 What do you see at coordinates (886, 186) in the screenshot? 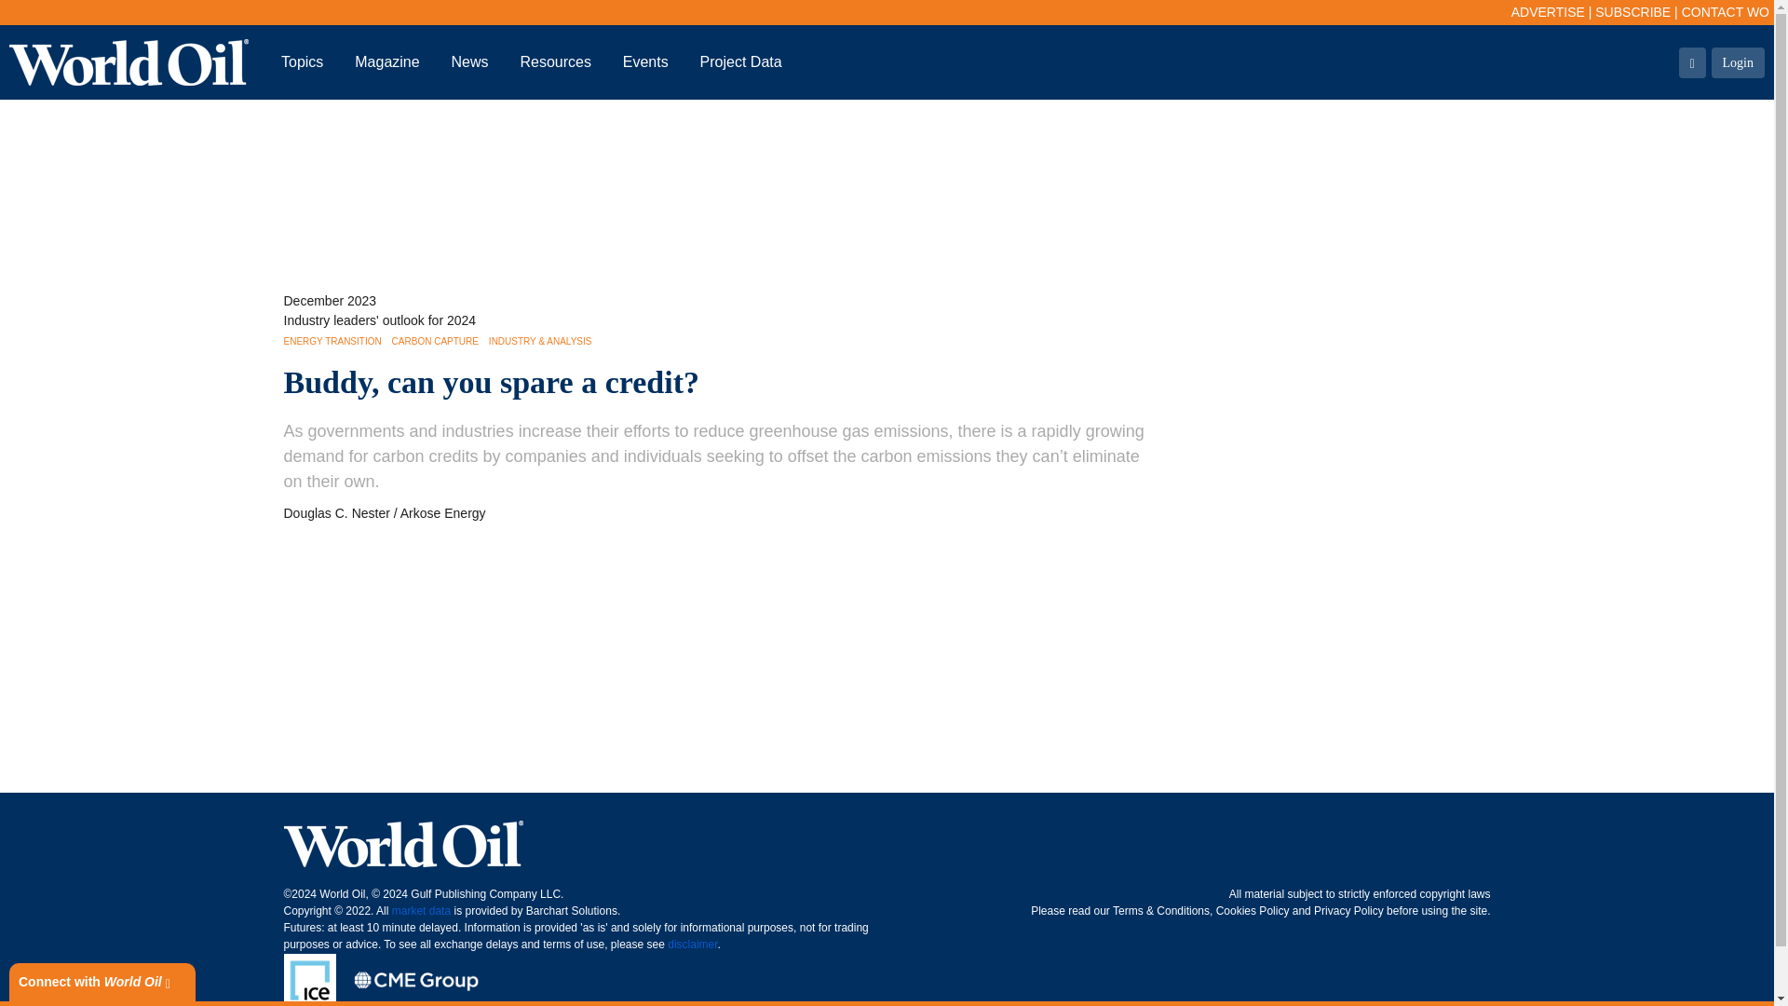
I see `3rd party ad content` at bounding box center [886, 186].